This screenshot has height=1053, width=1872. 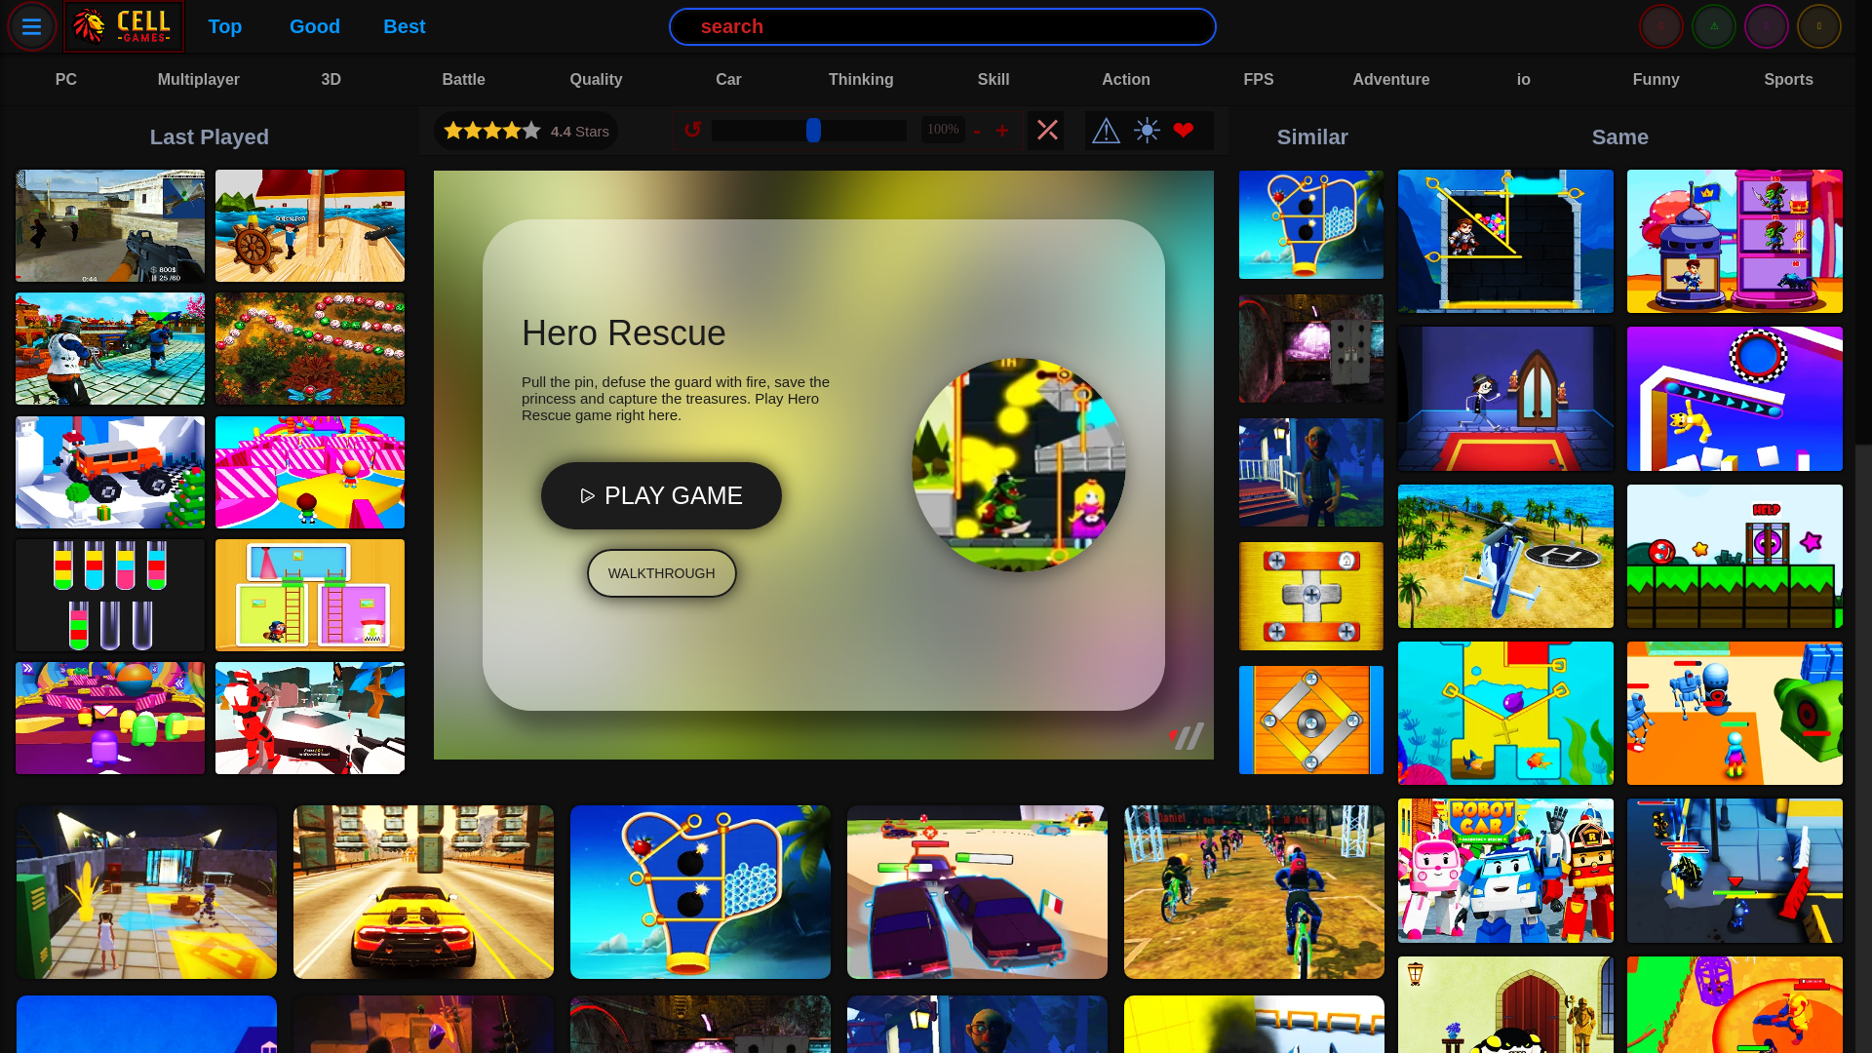 What do you see at coordinates (404, 26) in the screenshot?
I see `Best` at bounding box center [404, 26].